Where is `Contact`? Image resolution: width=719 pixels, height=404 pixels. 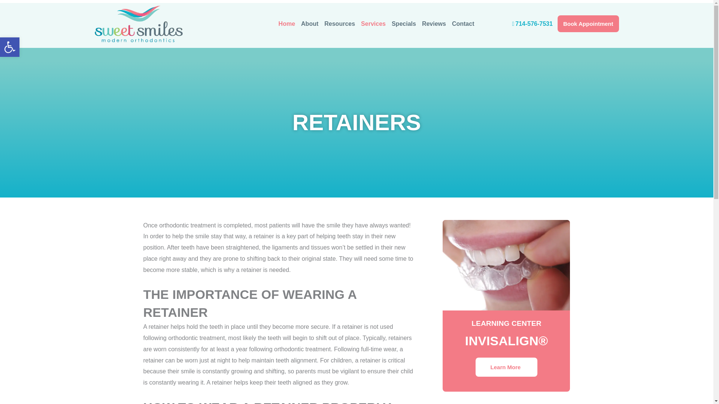 Contact is located at coordinates (287, 24).